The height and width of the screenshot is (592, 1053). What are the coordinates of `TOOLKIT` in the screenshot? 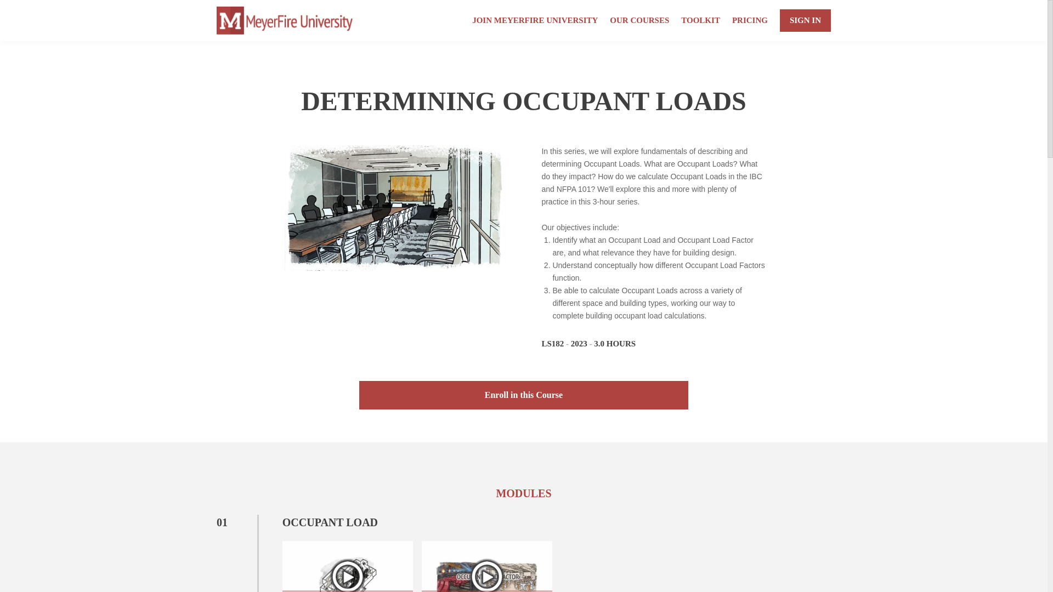 It's located at (701, 20).